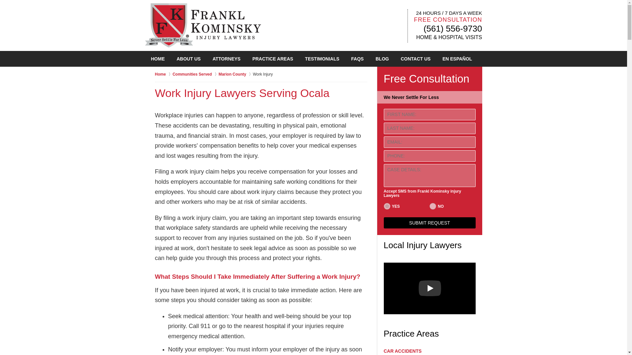 The width and height of the screenshot is (632, 355). I want to click on TESTIMONIALS, so click(322, 59).